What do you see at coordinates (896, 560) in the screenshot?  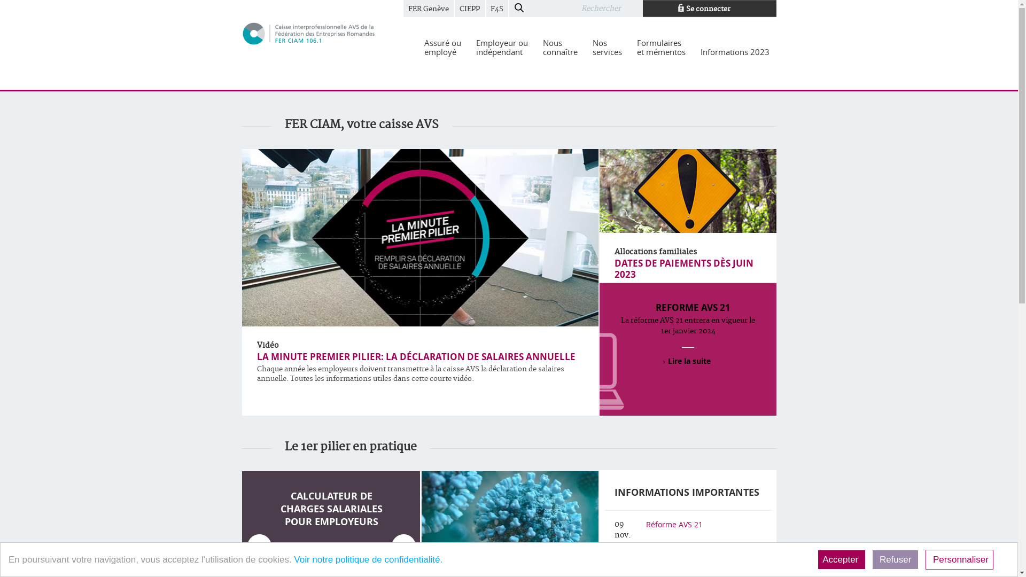 I see `Refuser` at bounding box center [896, 560].